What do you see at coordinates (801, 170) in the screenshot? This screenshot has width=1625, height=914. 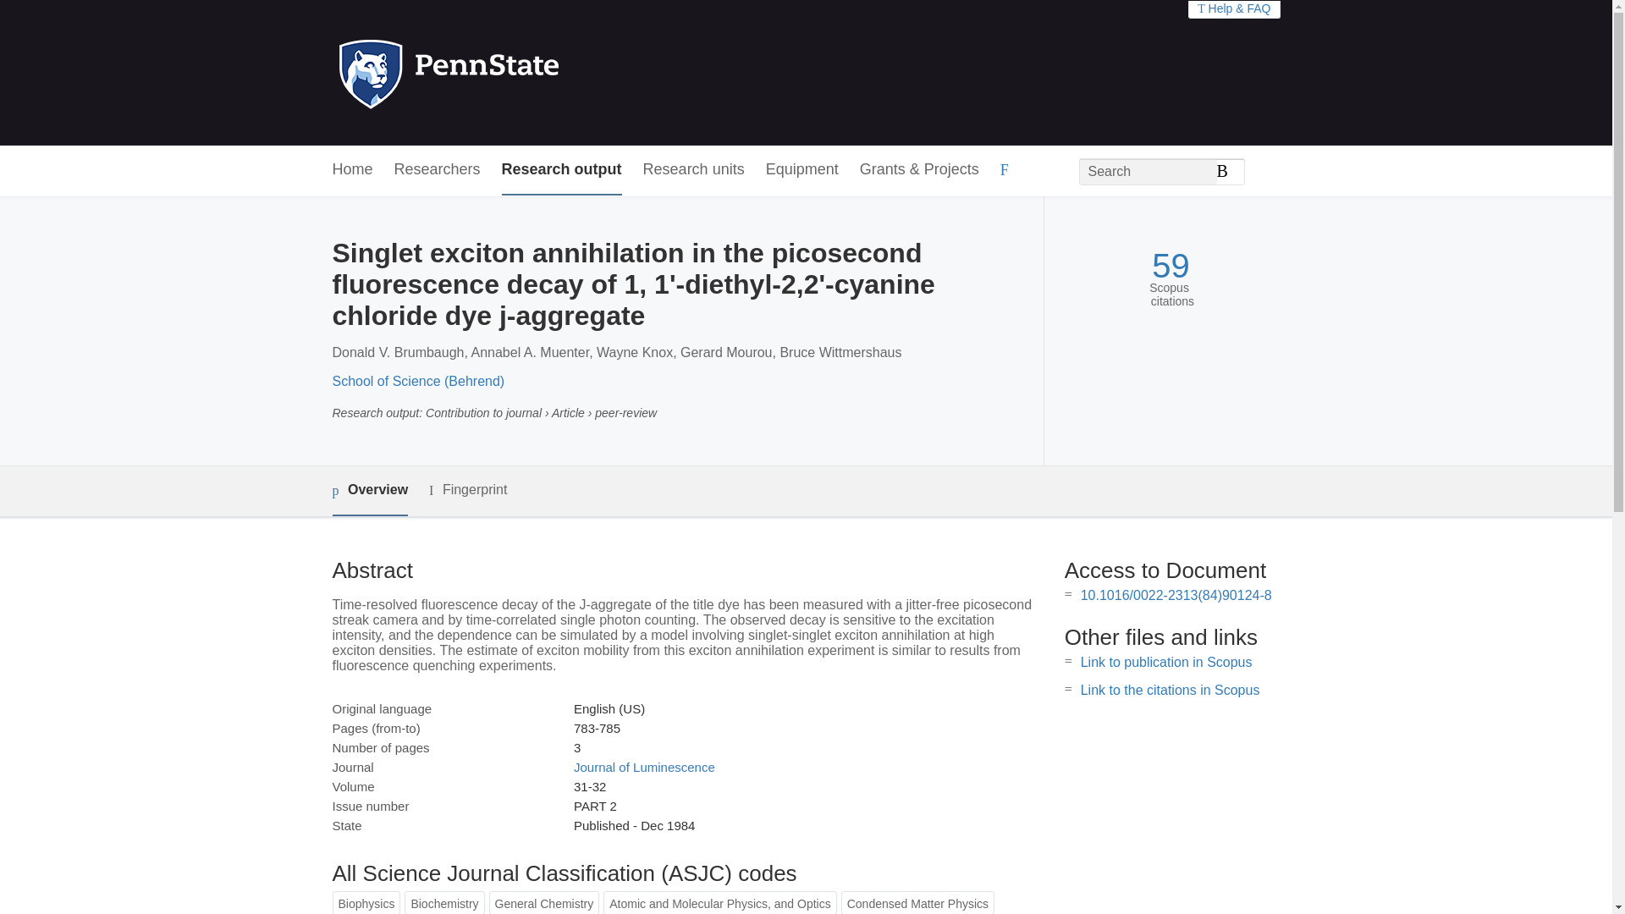 I see `Equipment` at bounding box center [801, 170].